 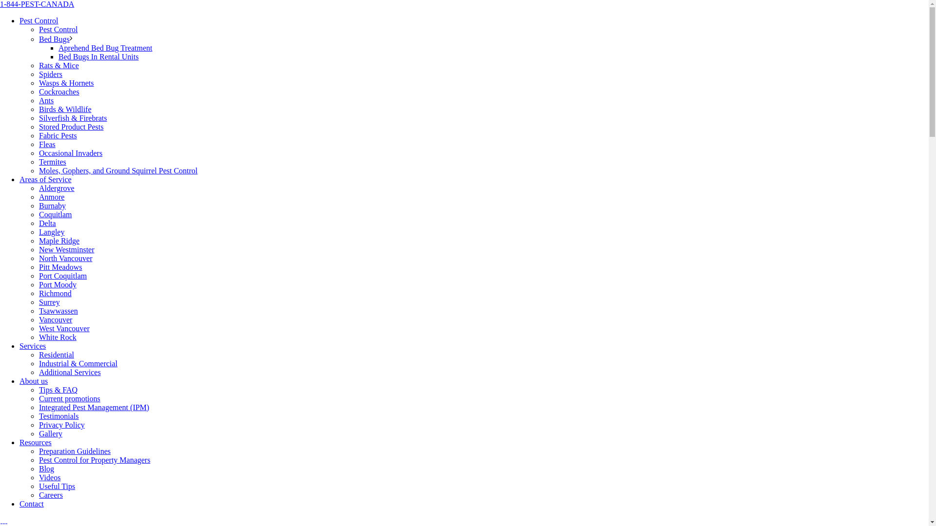 I want to click on Industrial & Commercial, so click(x=78, y=363).